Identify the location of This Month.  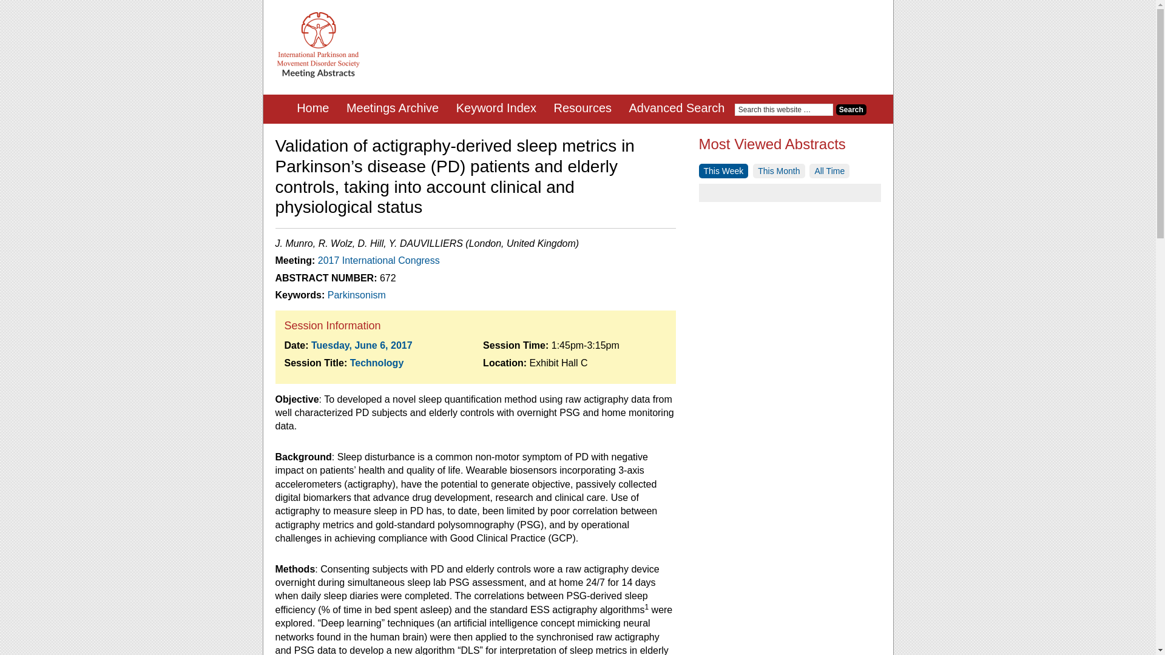
(778, 171).